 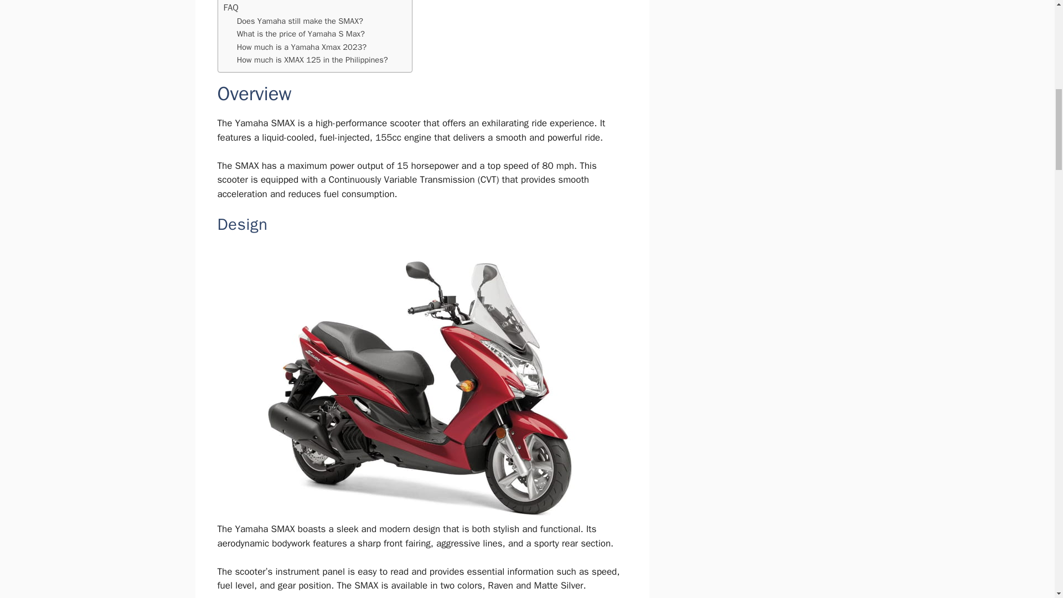 What do you see at coordinates (302, 48) in the screenshot?
I see `How much is a Yamaha Xmax 2023?` at bounding box center [302, 48].